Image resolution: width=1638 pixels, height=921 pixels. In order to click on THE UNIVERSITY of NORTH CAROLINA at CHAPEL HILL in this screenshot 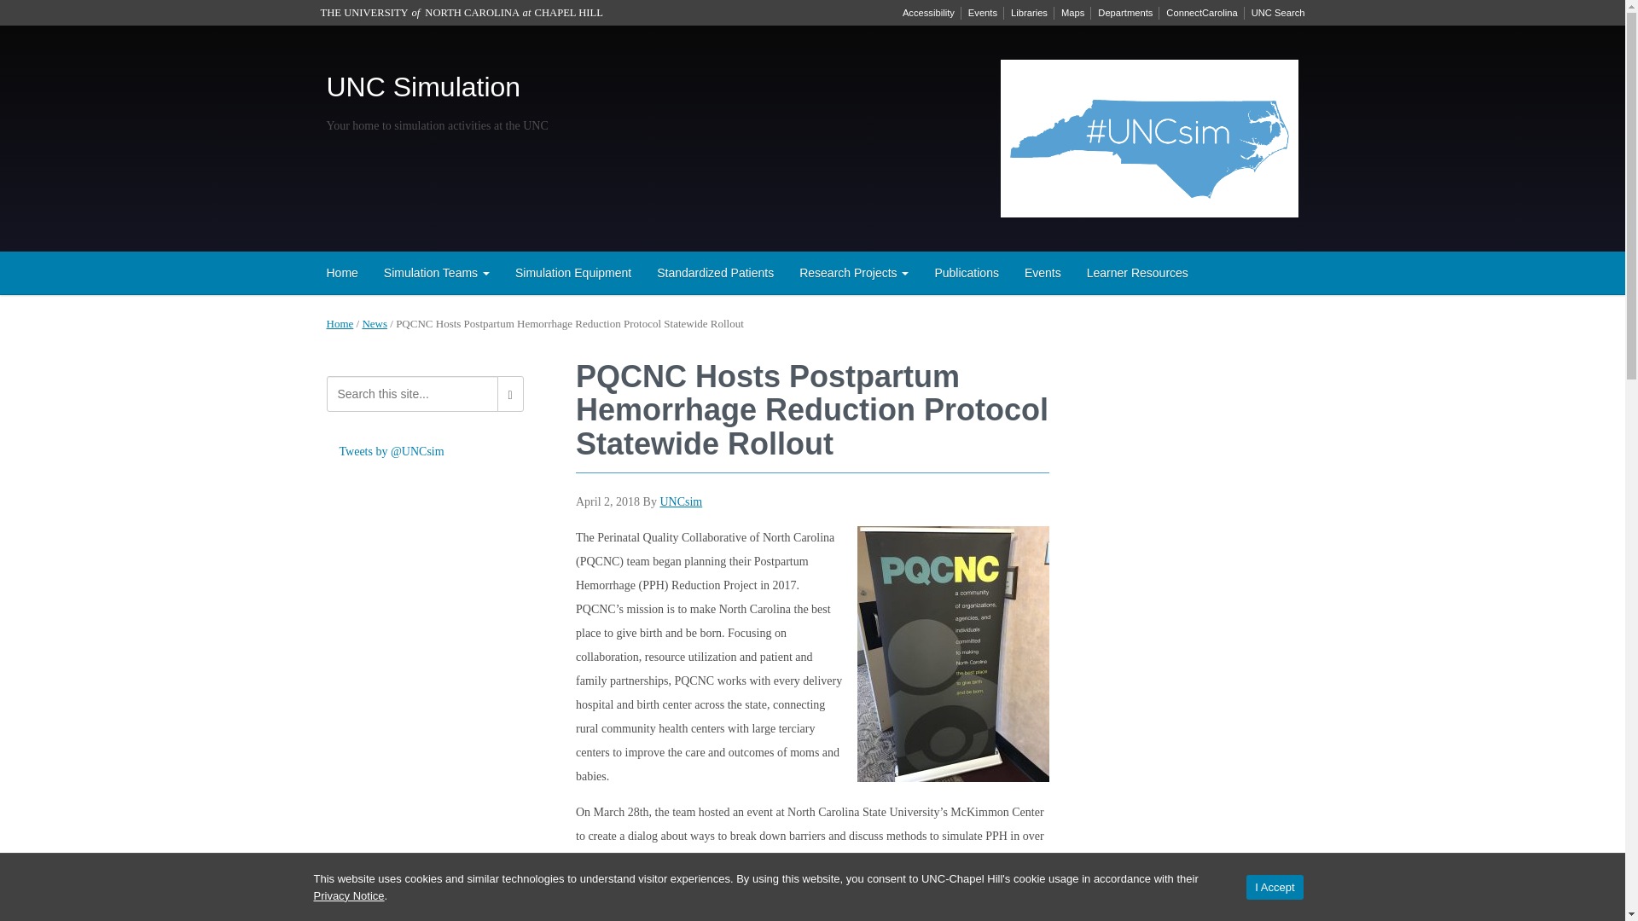, I will do `click(462, 13)`.